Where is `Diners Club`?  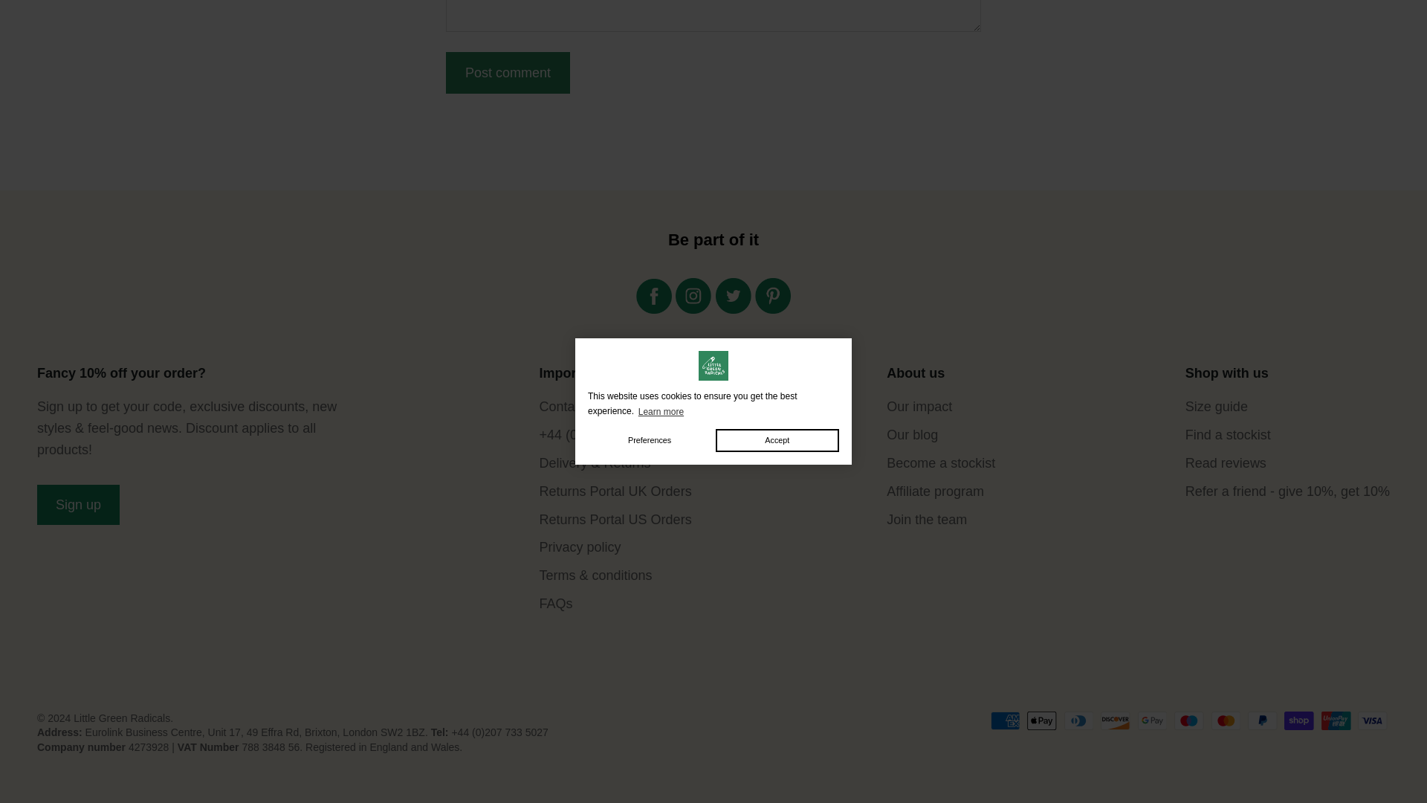
Diners Club is located at coordinates (1078, 720).